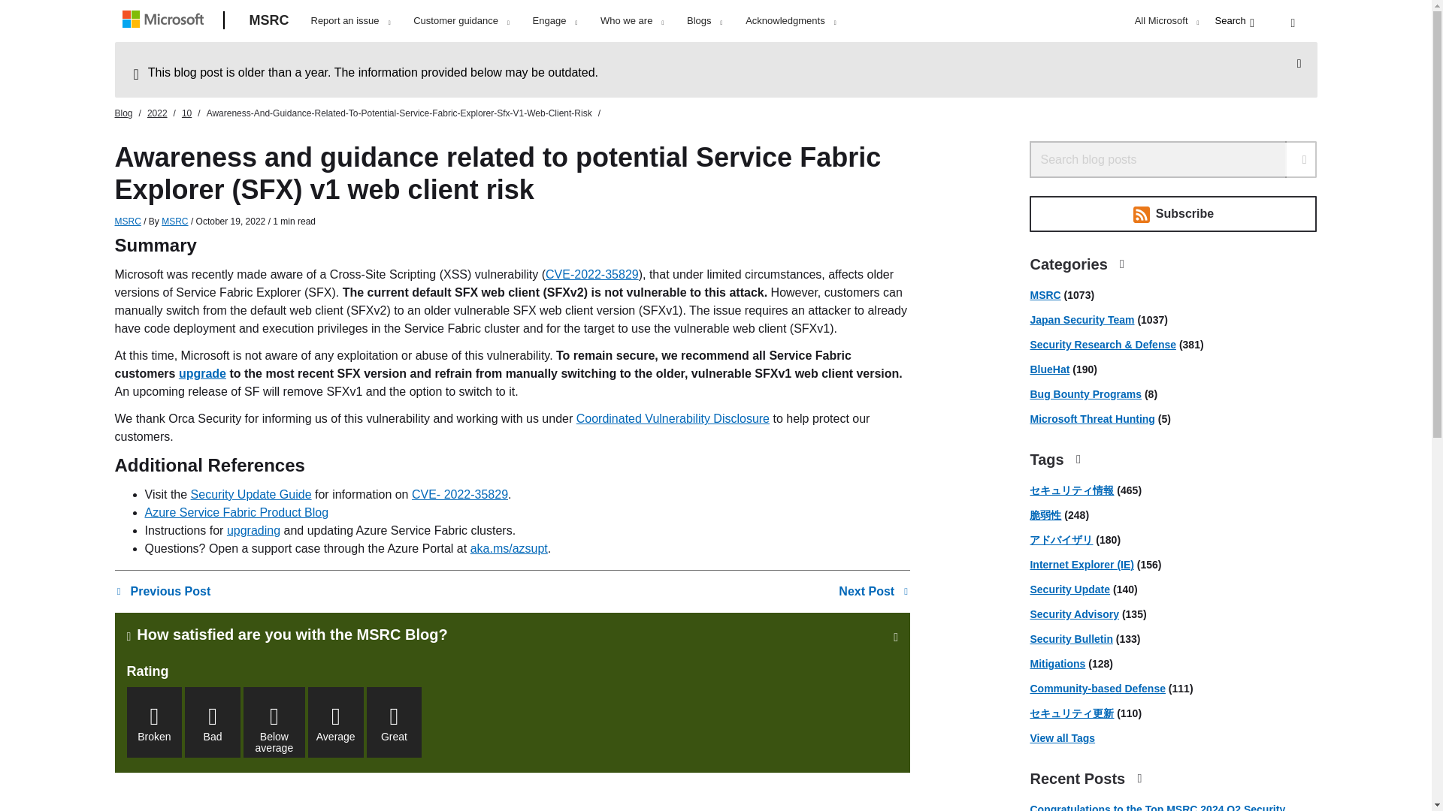 This screenshot has height=811, width=1443. I want to click on Engage, so click(555, 21).